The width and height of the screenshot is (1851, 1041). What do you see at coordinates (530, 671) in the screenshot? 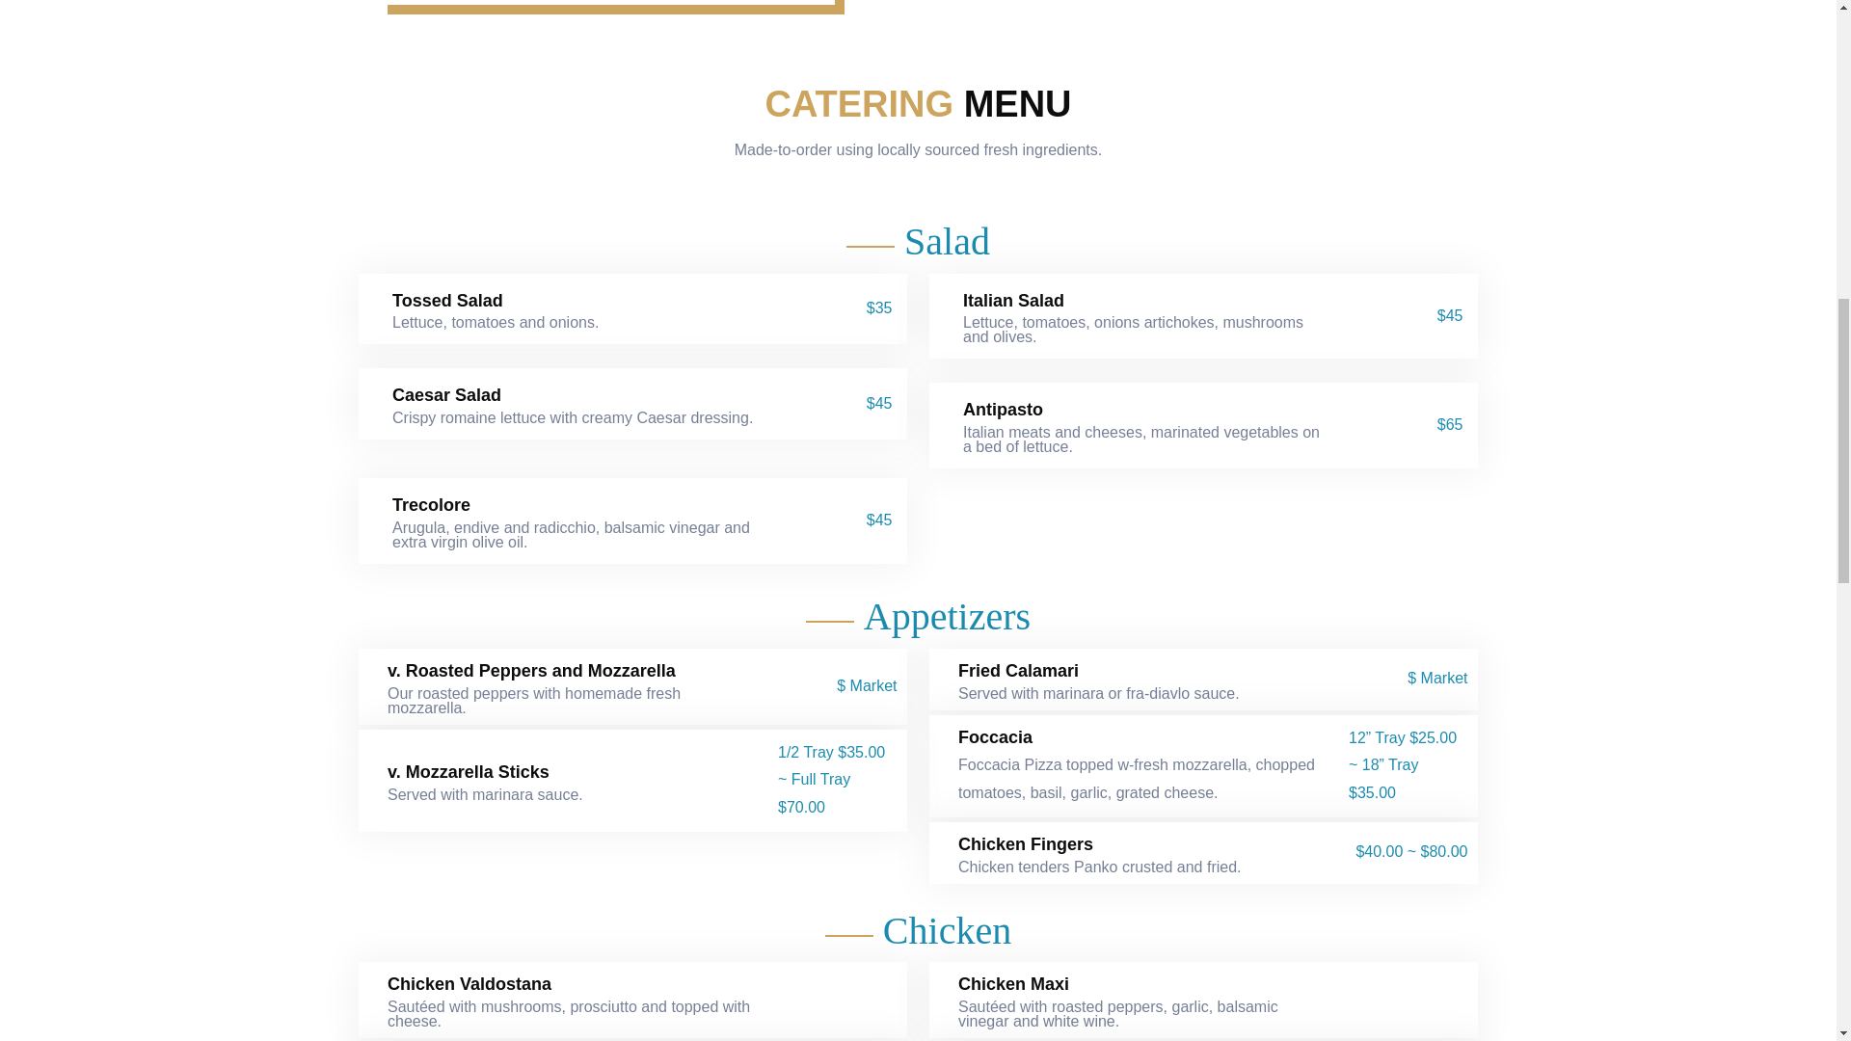
I see `v. Roasted Peppers and Mozzarella` at bounding box center [530, 671].